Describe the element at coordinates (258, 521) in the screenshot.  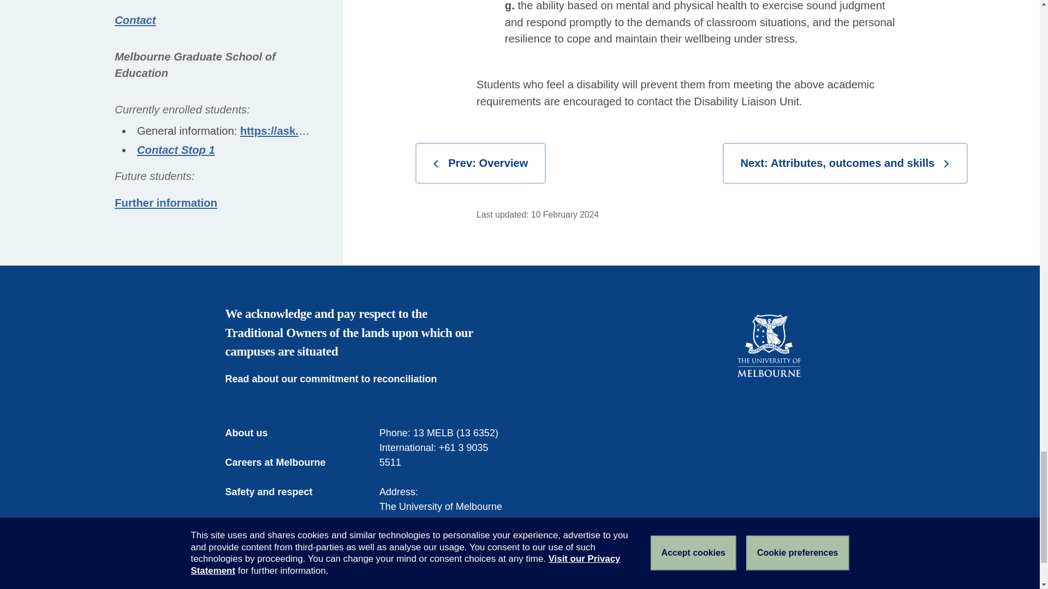
I see `Newsroom` at that location.